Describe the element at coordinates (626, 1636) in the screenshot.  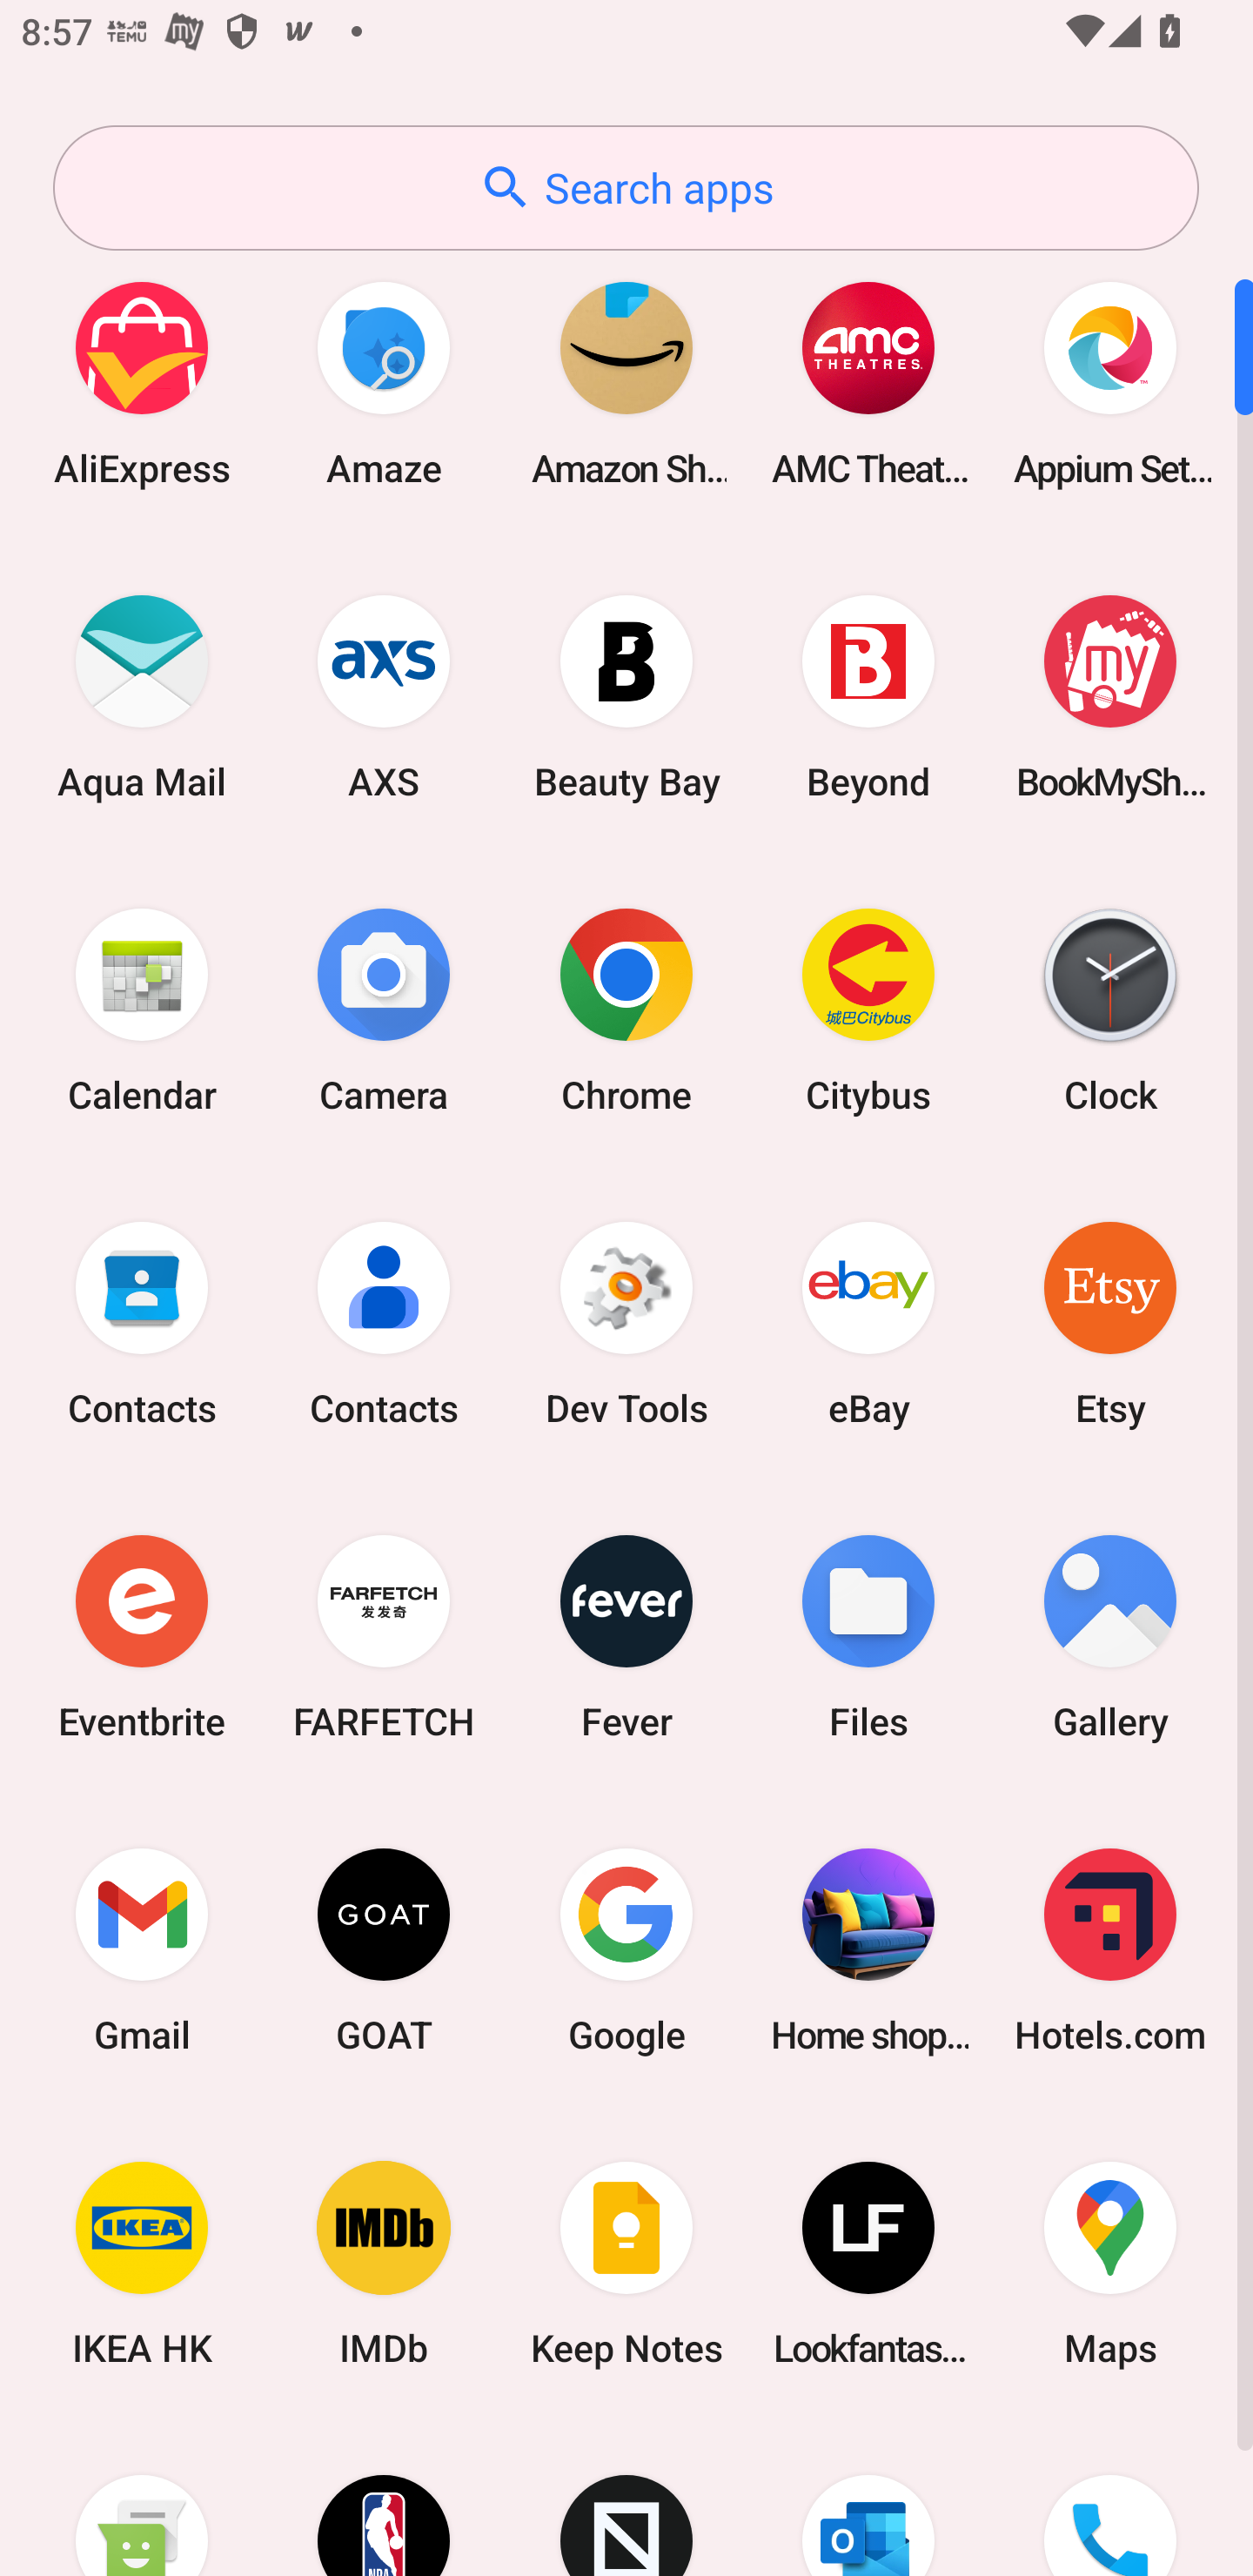
I see `Fever` at that location.